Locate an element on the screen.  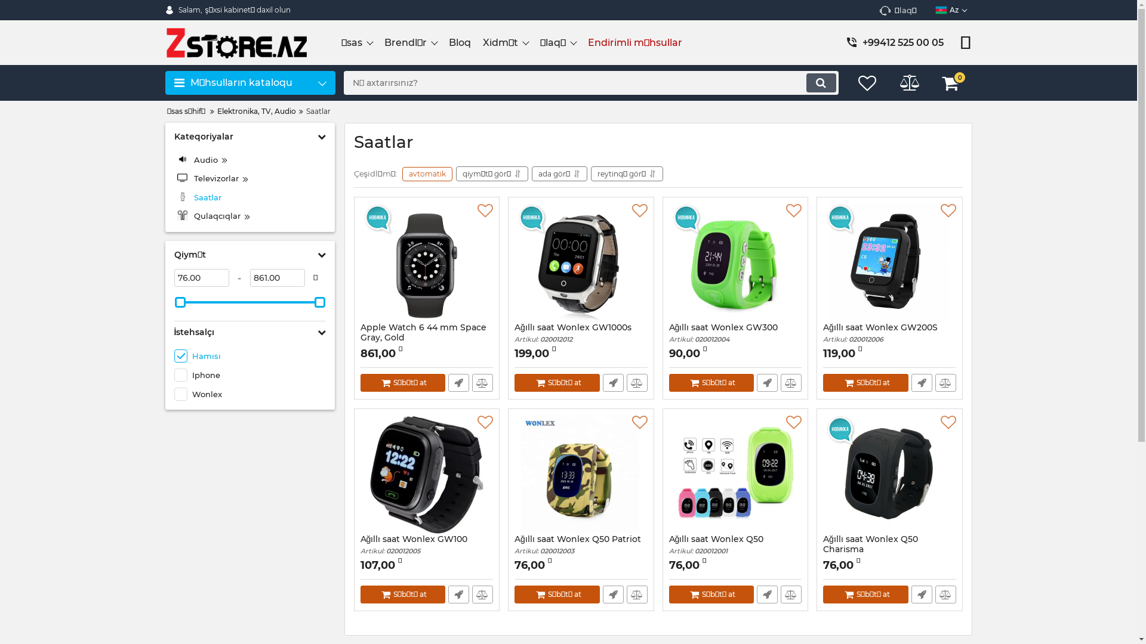
+99412 525 00 05 is located at coordinates (905, 43).